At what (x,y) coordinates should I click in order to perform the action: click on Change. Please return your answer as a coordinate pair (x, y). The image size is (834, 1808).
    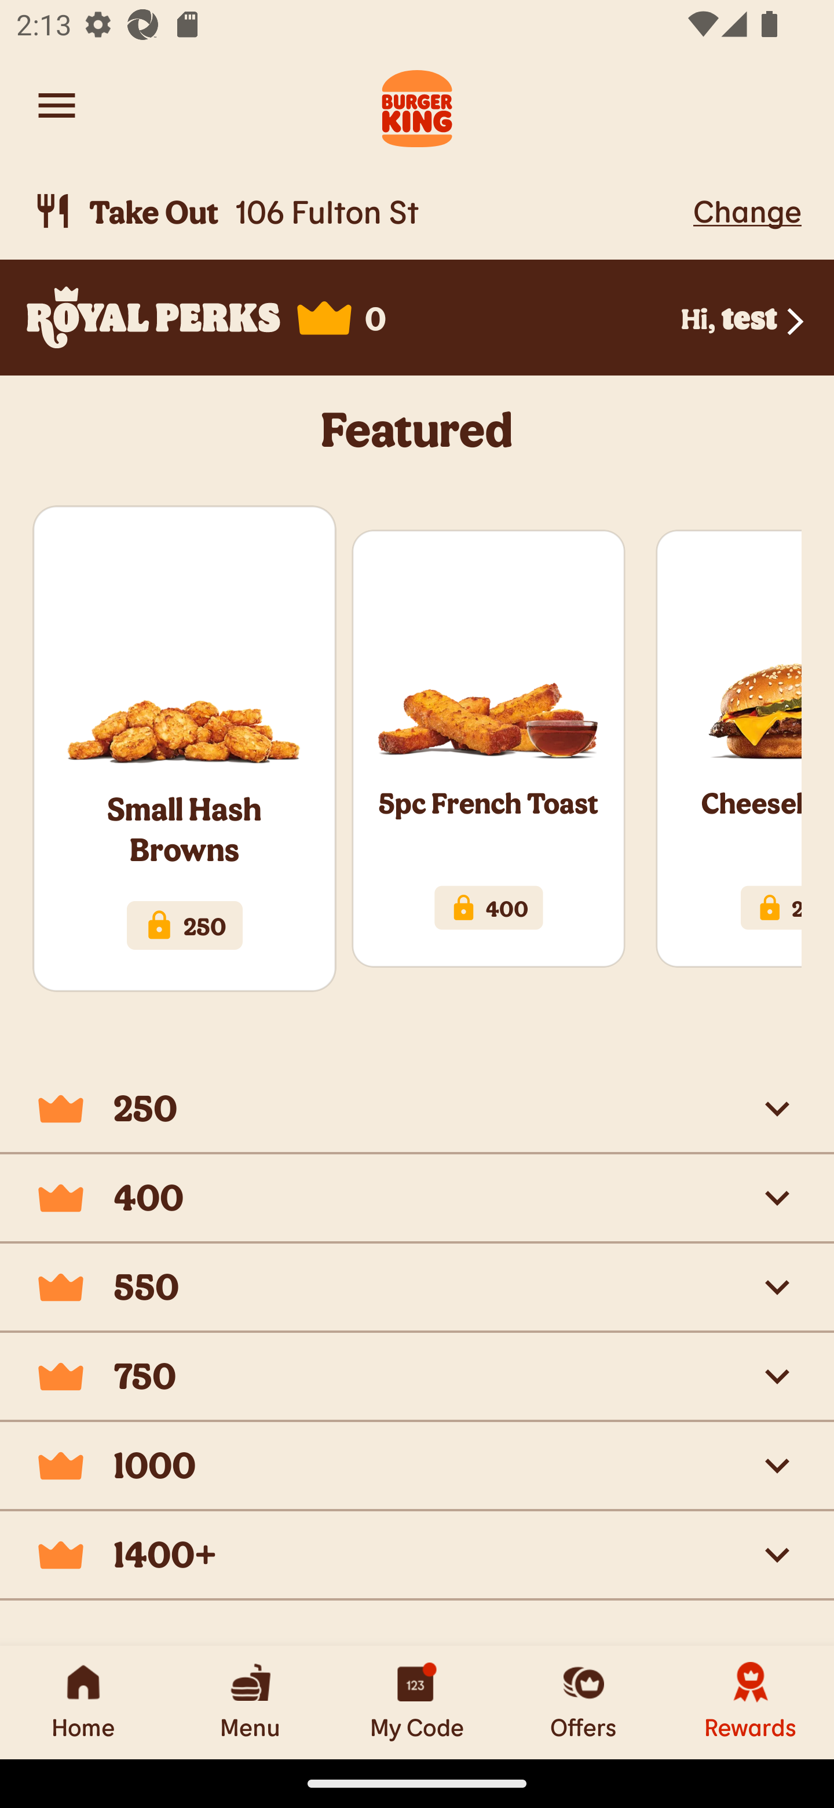
    Looking at the image, I should click on (747, 210).